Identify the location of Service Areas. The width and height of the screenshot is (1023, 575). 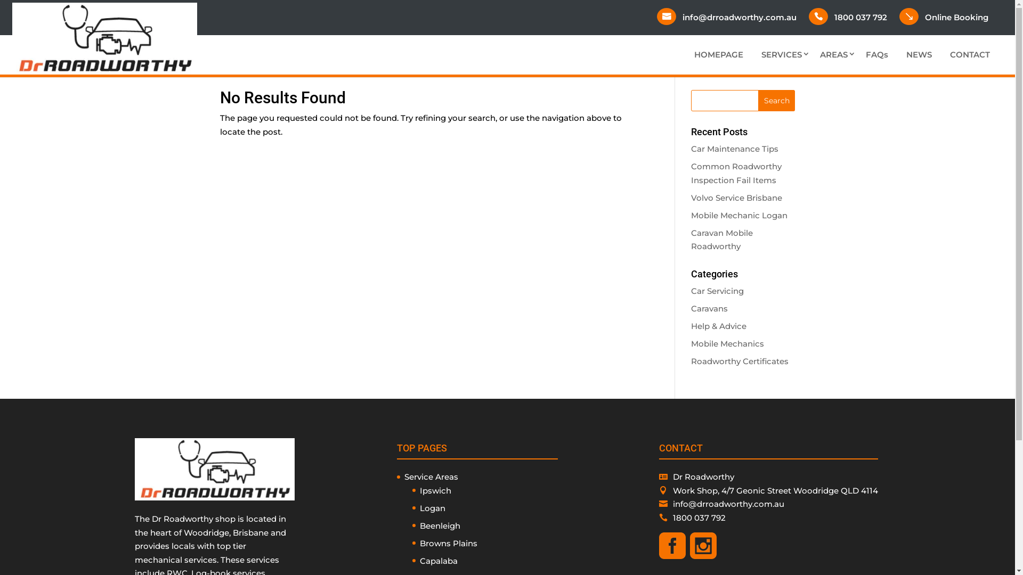
(432, 477).